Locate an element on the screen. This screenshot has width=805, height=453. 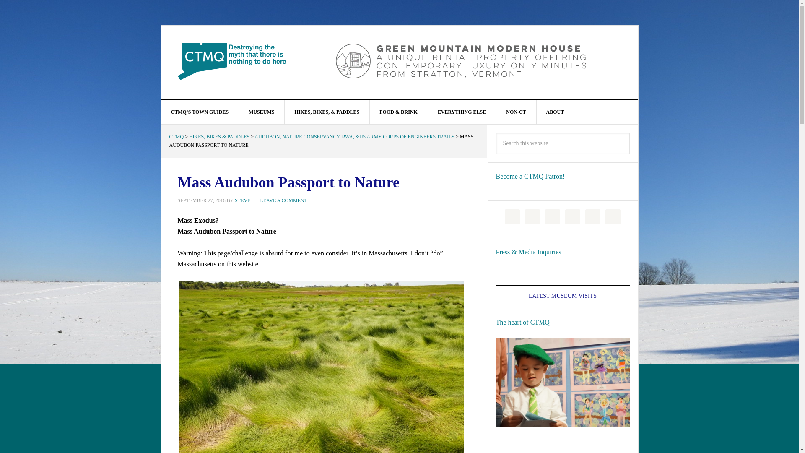
ABOUT is located at coordinates (555, 112).